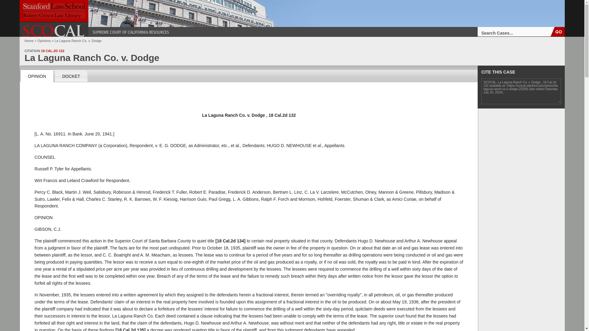 Image resolution: width=589 pixels, height=331 pixels. What do you see at coordinates (44, 41) in the screenshot?
I see `Opinions` at bounding box center [44, 41].